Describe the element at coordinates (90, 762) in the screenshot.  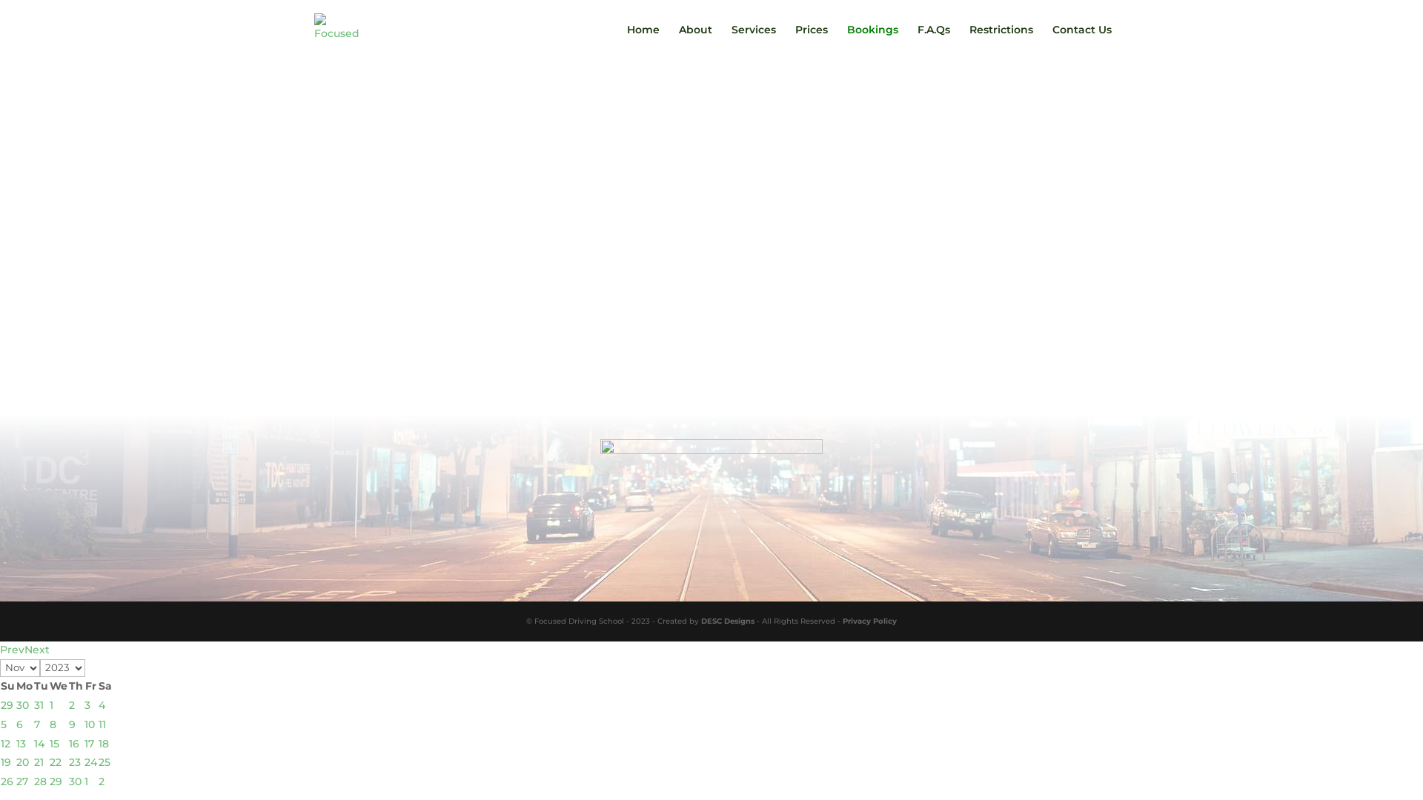
I see `24` at that location.